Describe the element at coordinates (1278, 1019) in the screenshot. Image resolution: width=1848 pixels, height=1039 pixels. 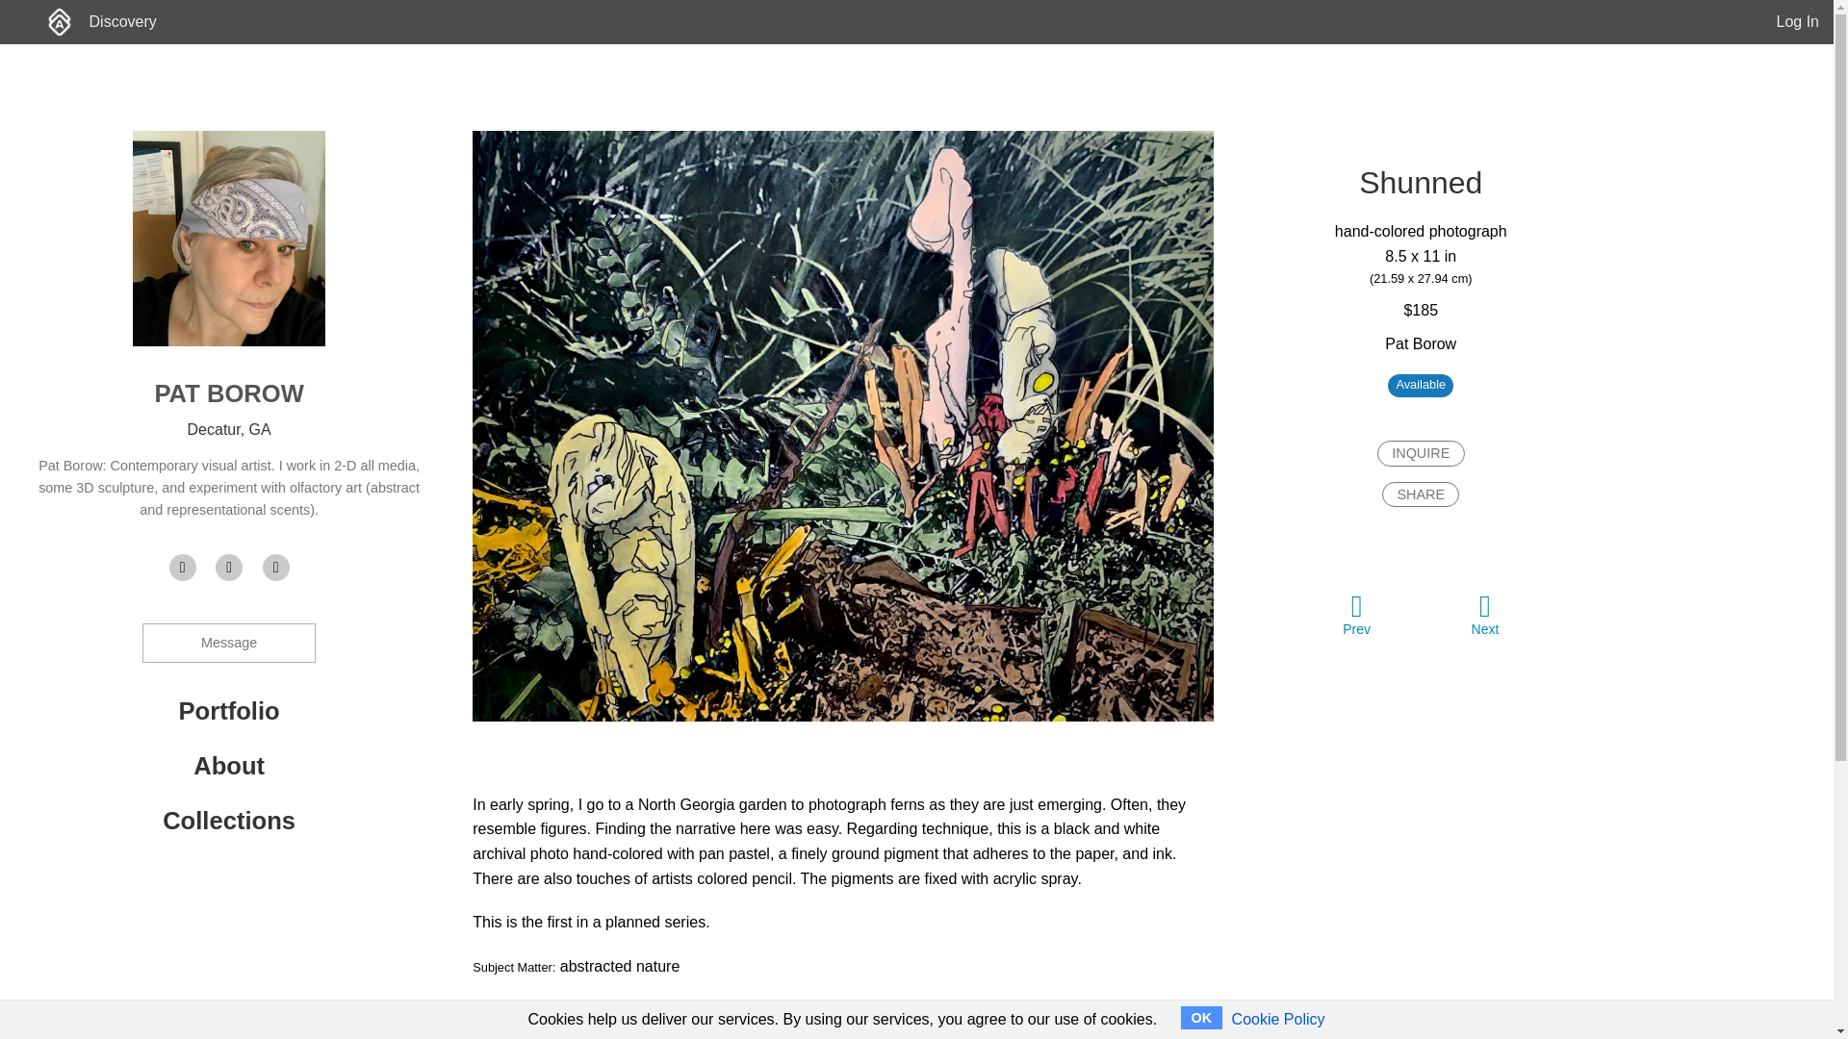
I see `Cookie Policy` at that location.